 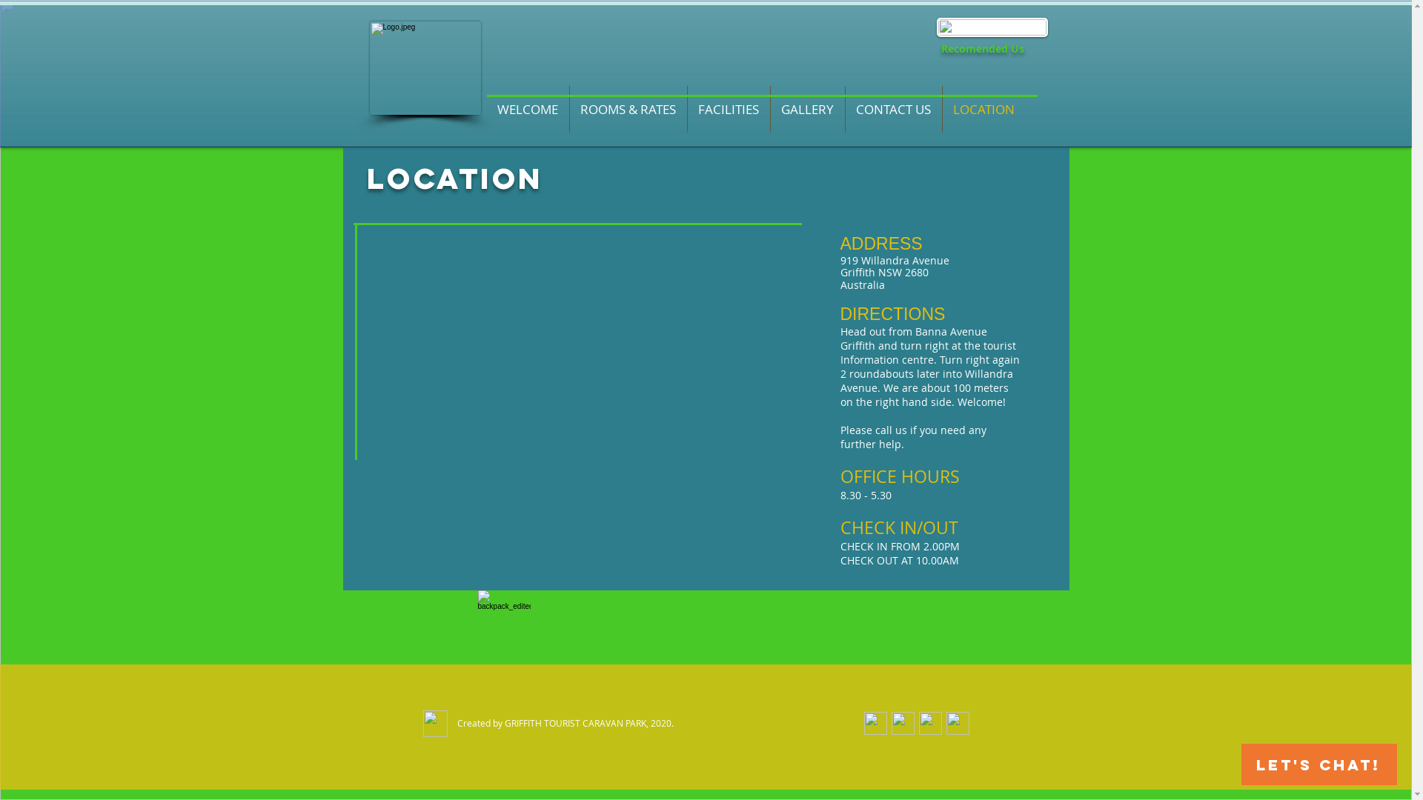 What do you see at coordinates (628, 110) in the screenshot?
I see `ROOMS & RATES` at bounding box center [628, 110].